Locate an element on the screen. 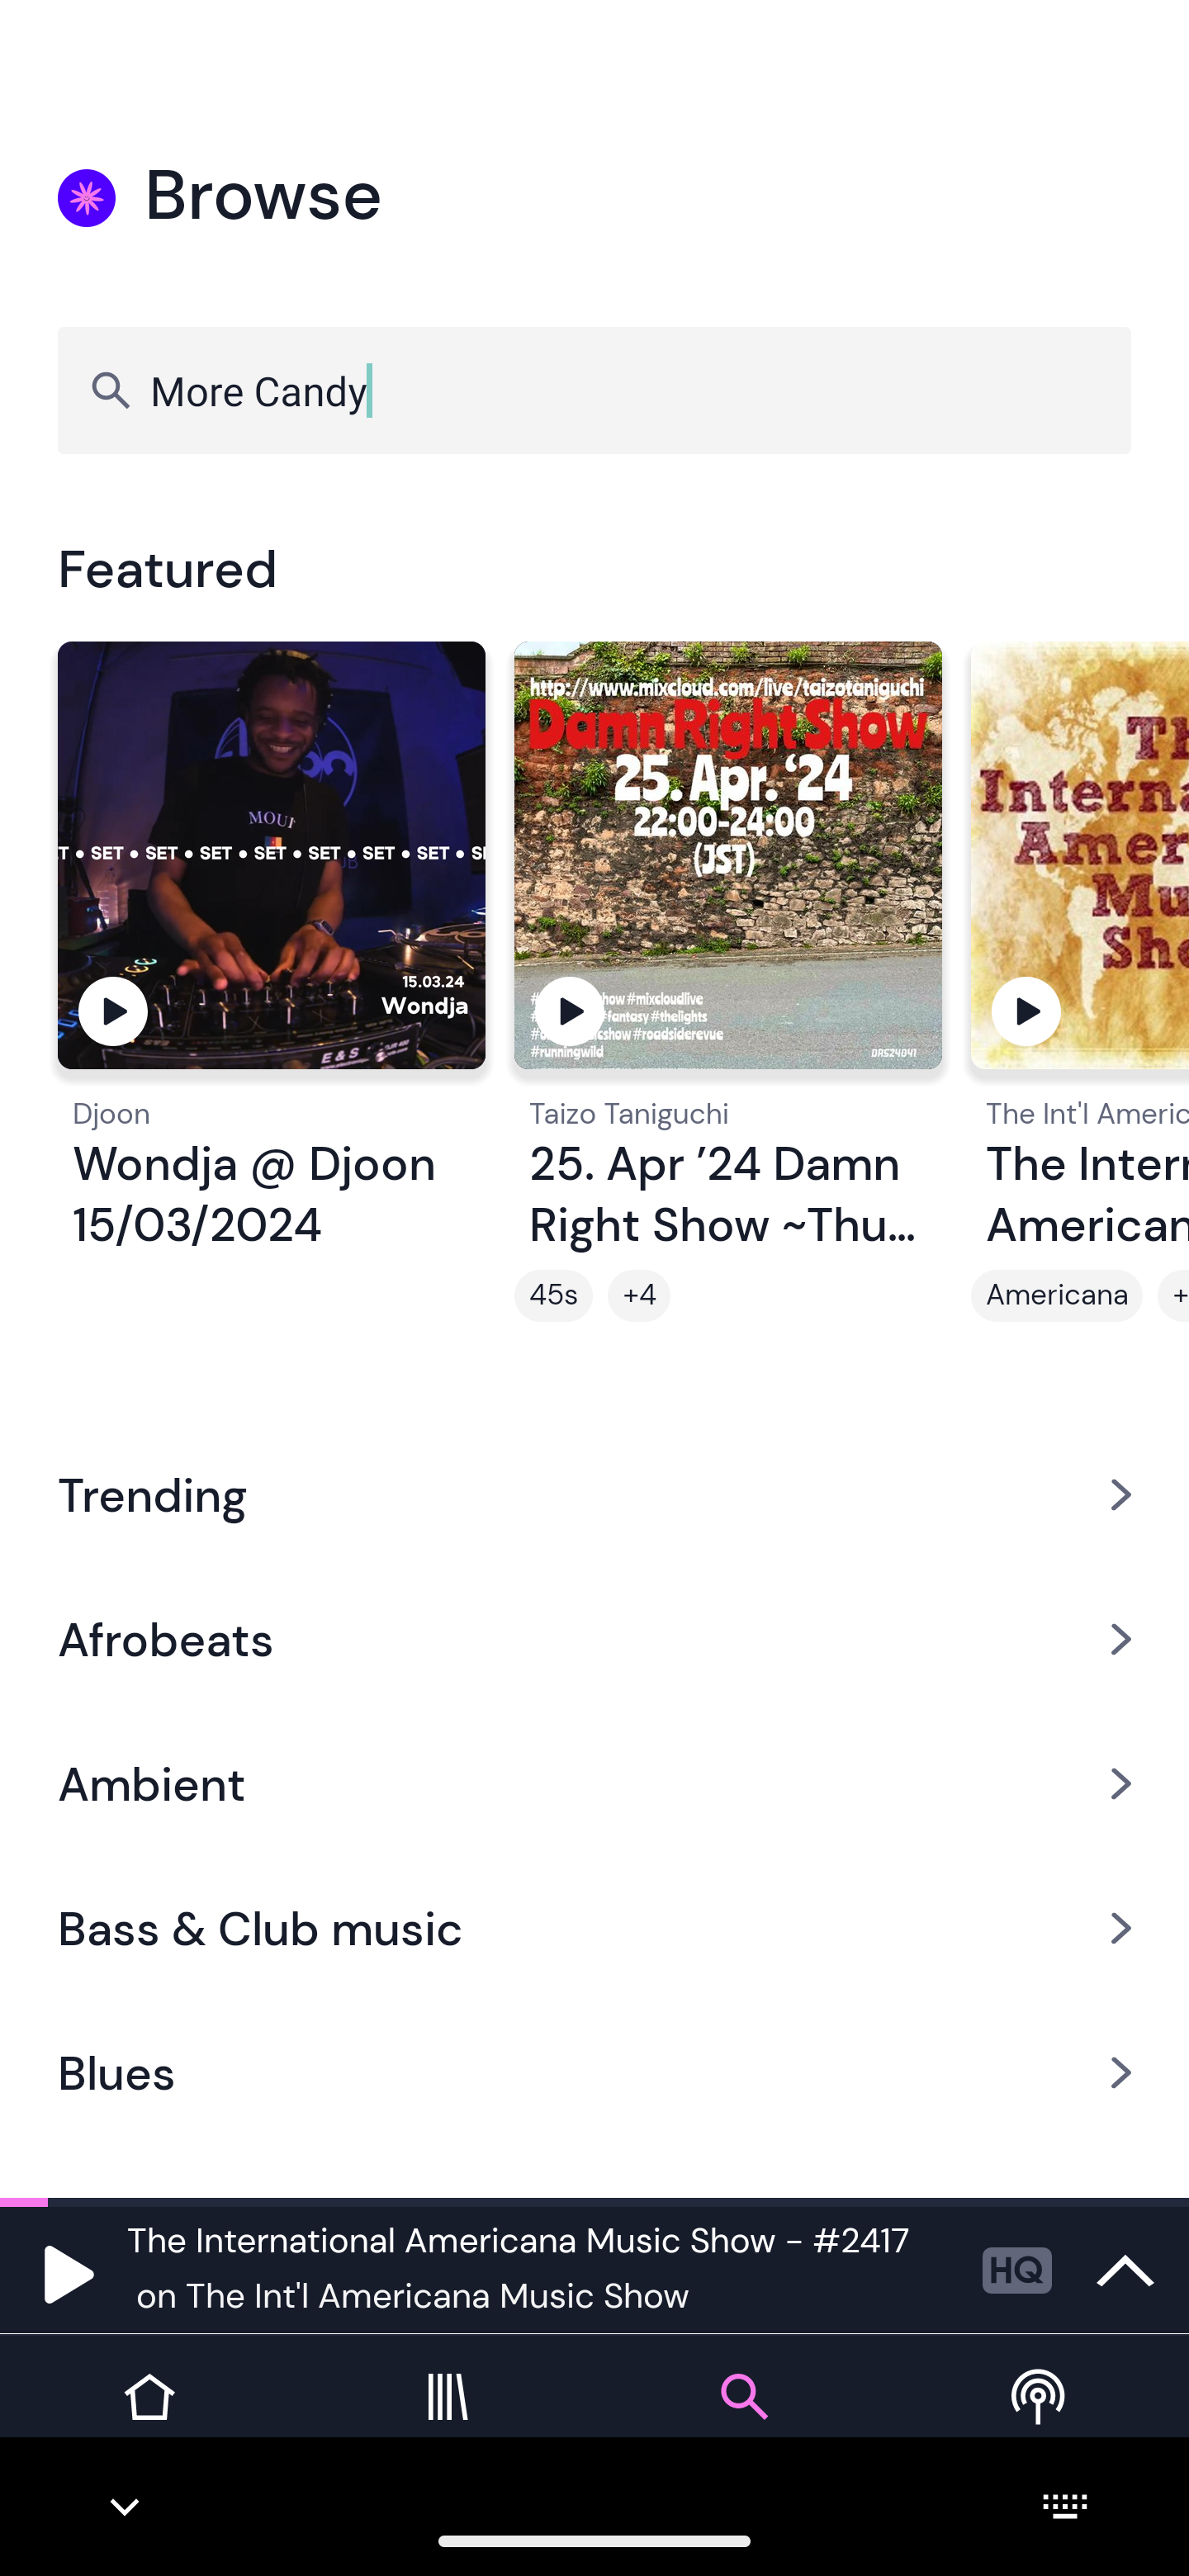  45s is located at coordinates (553, 1295).